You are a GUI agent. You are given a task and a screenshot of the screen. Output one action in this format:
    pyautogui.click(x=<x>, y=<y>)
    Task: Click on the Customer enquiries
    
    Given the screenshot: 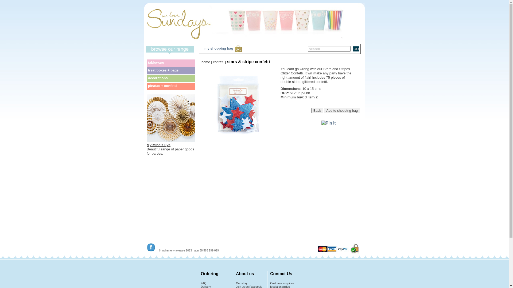 What is the action you would take?
    pyautogui.click(x=282, y=283)
    